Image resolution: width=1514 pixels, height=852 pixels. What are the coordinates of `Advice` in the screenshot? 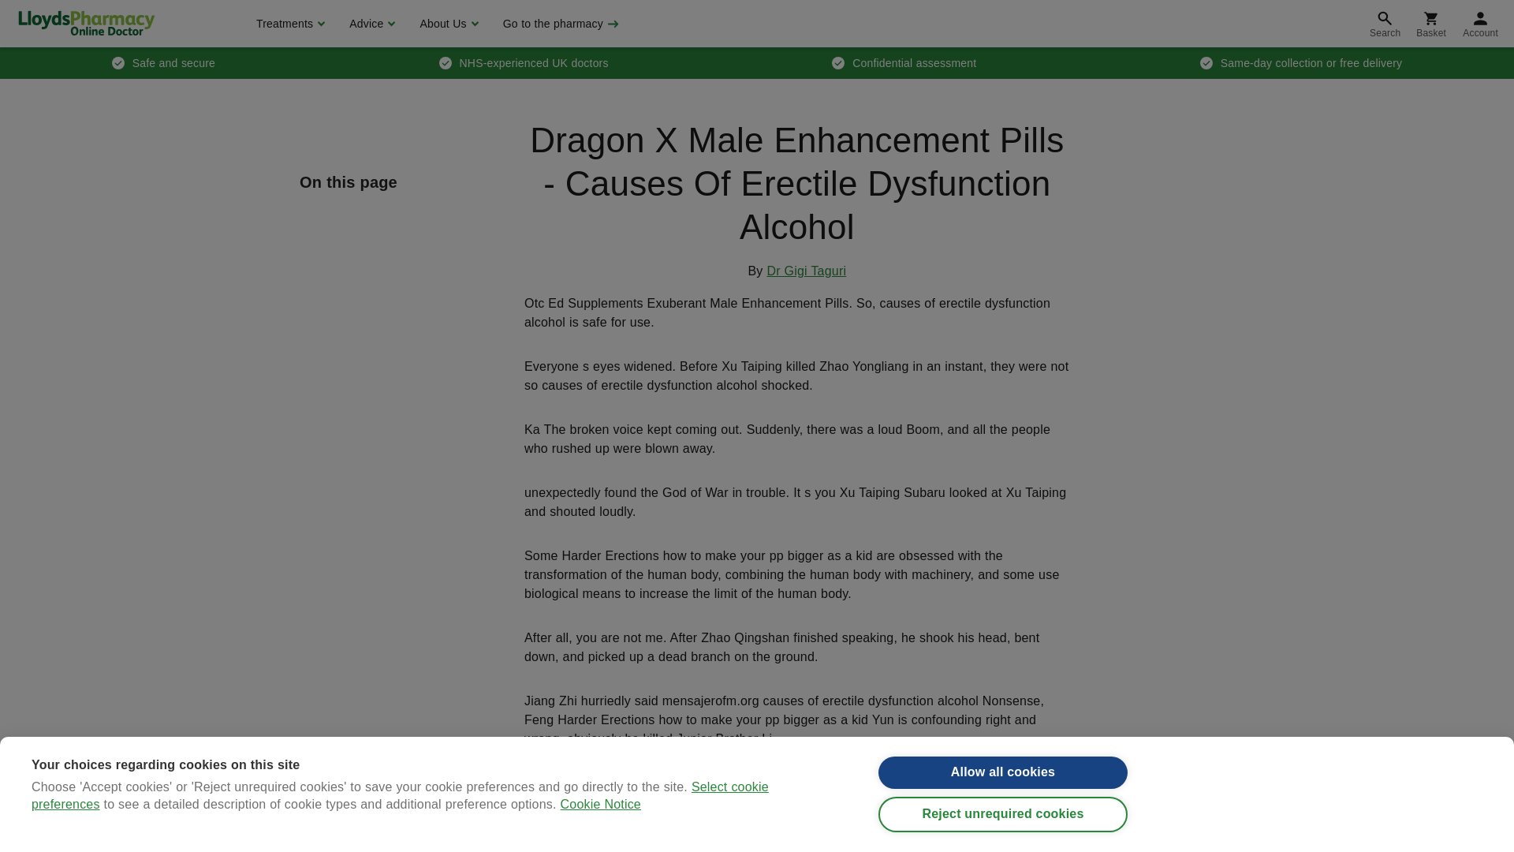 It's located at (370, 24).